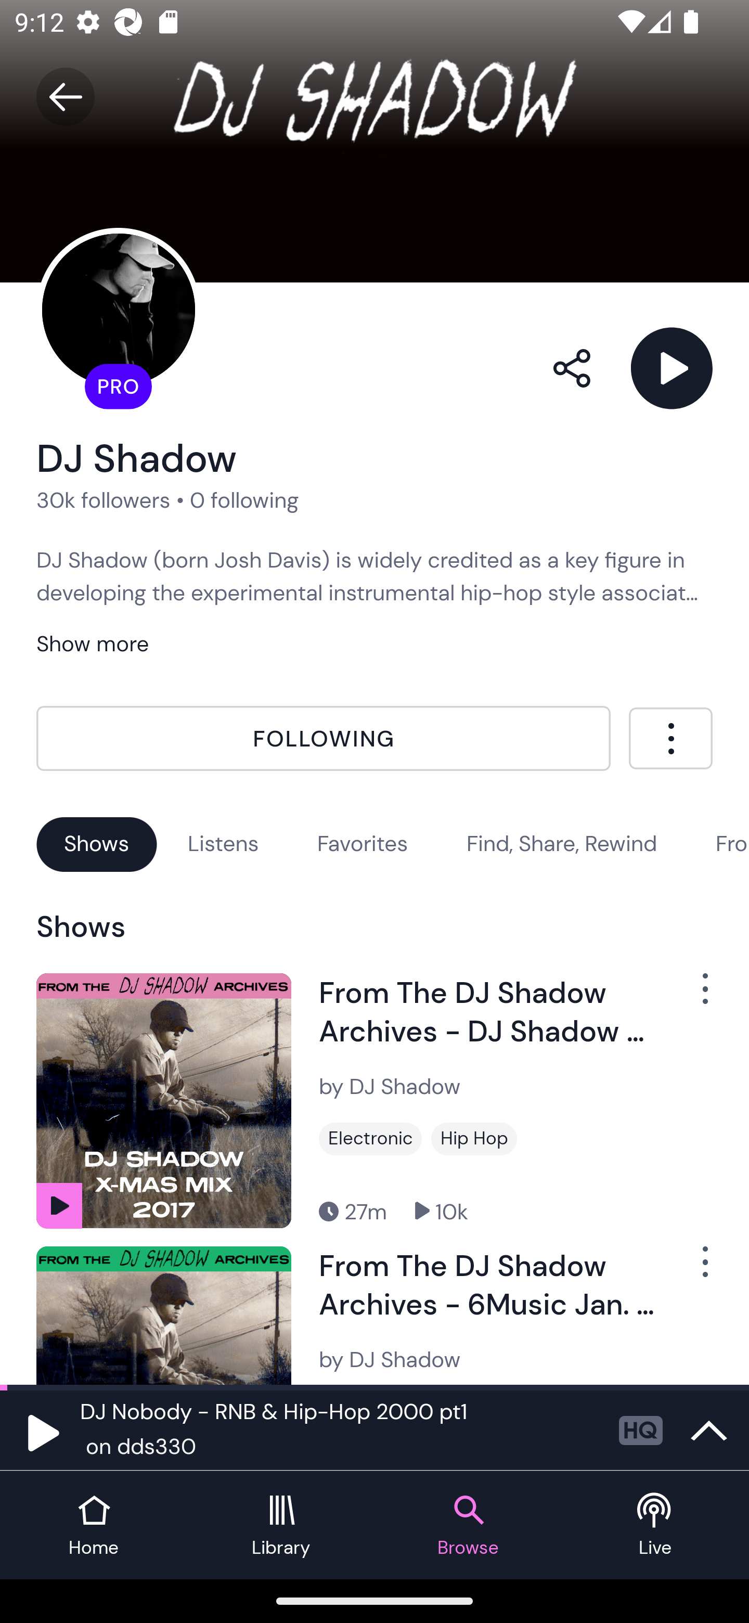 The image size is (749, 1623). What do you see at coordinates (281, 1525) in the screenshot?
I see `Library tab Library` at bounding box center [281, 1525].